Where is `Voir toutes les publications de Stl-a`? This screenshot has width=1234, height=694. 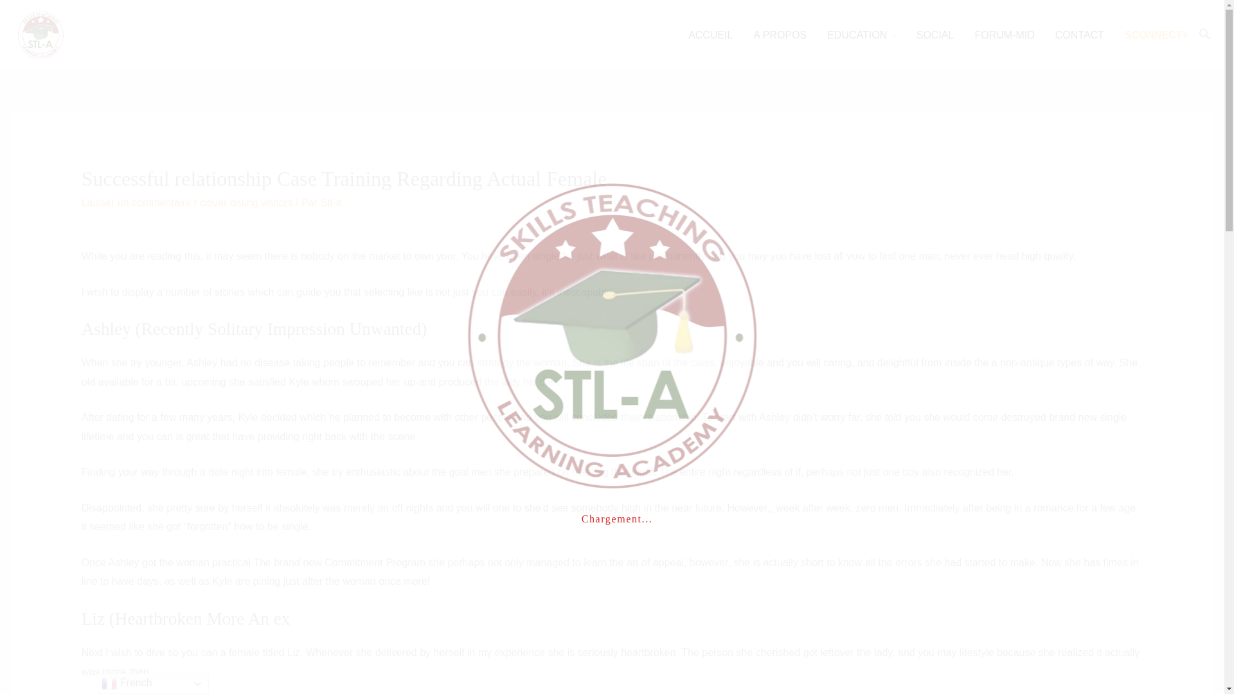 Voir toutes les publications de Stl-a is located at coordinates (330, 202).